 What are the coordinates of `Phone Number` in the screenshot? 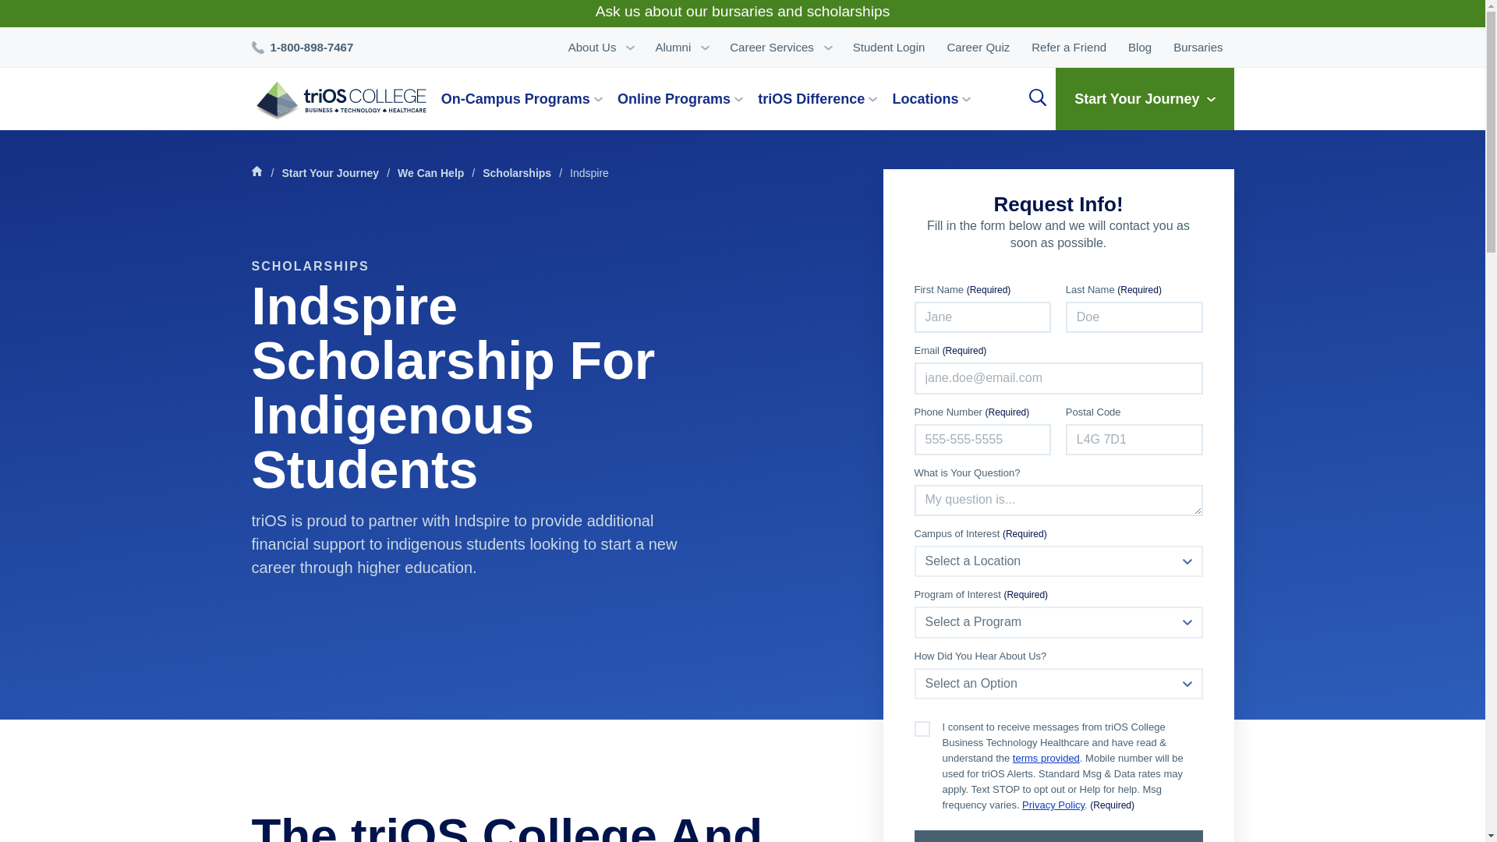 It's located at (308, 47).